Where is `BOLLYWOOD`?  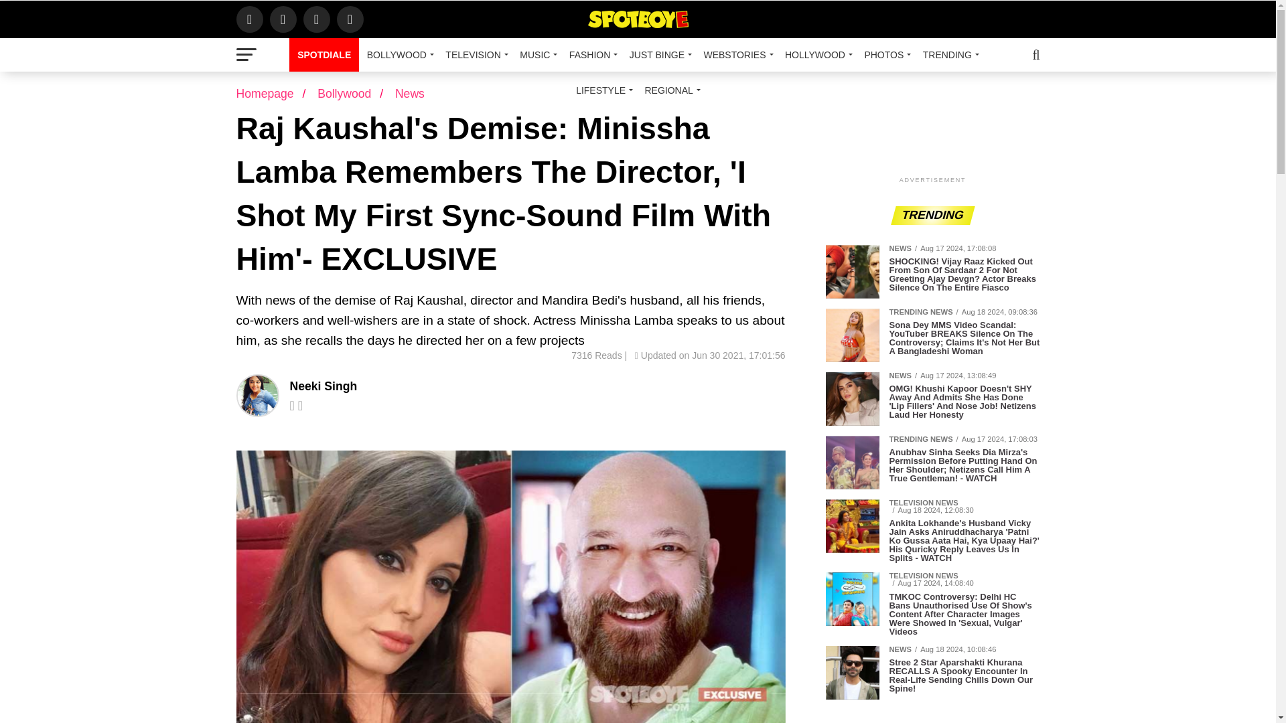 BOLLYWOOD is located at coordinates (398, 55).